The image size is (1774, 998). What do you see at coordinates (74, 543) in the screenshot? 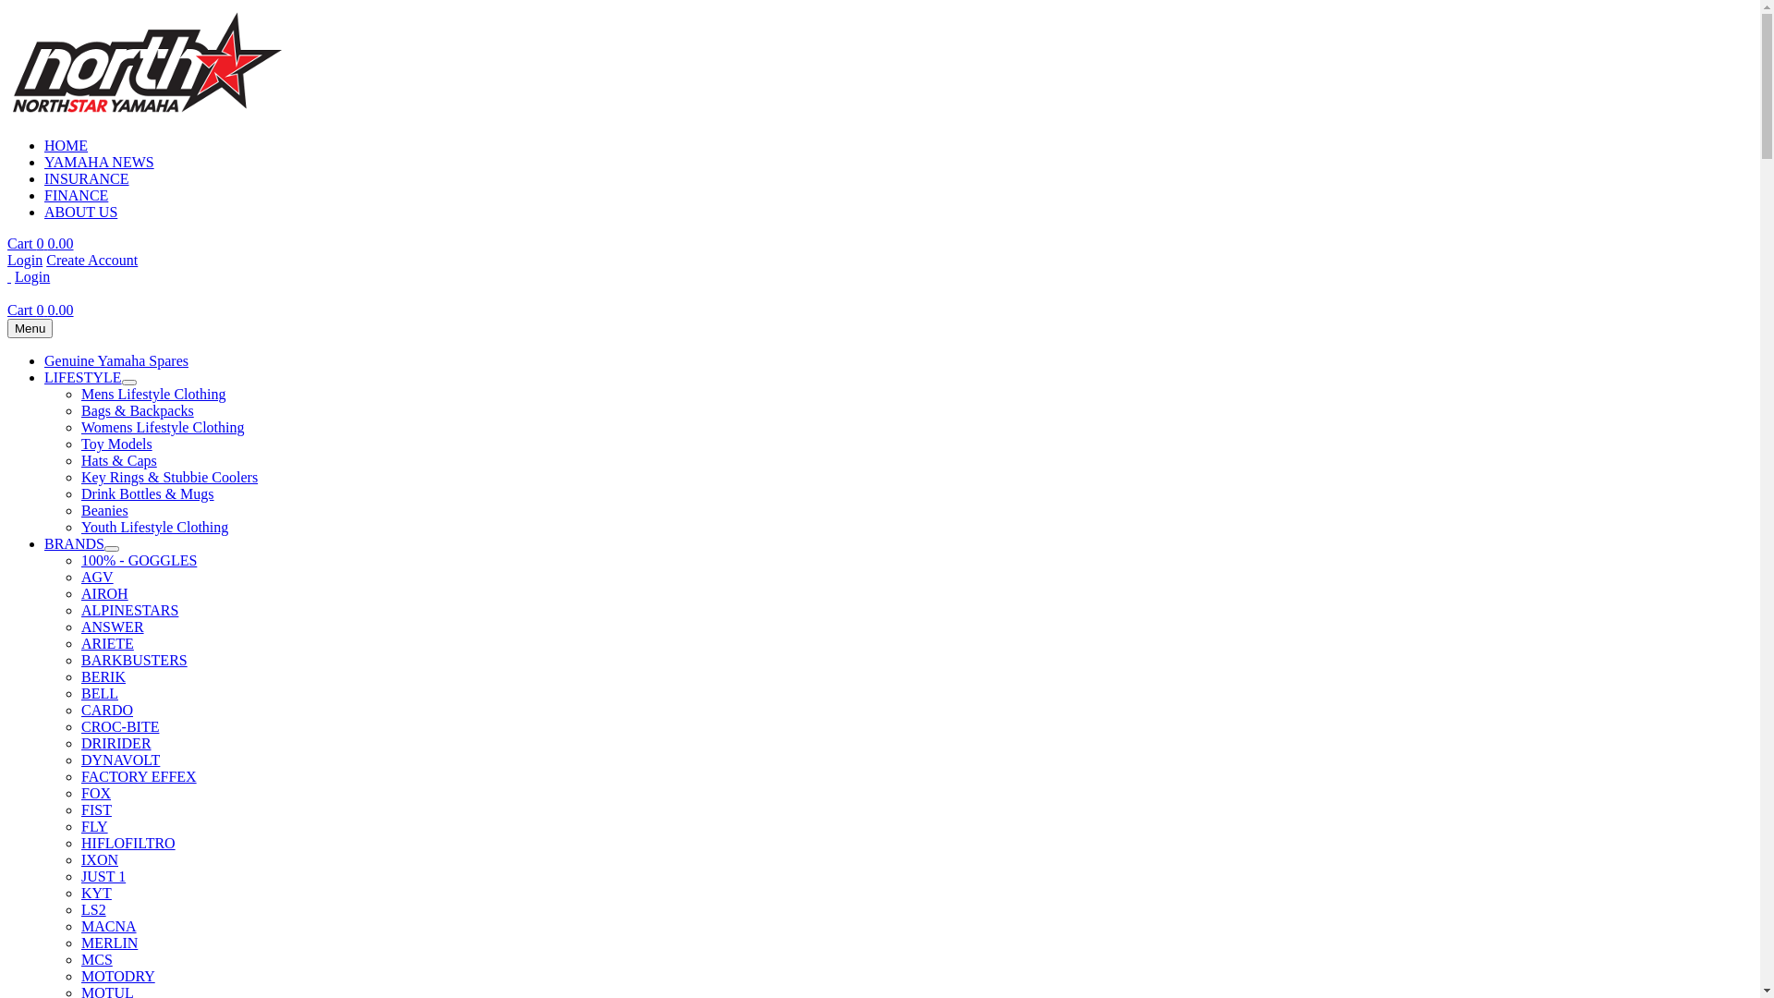
I see `BRANDS` at bounding box center [74, 543].